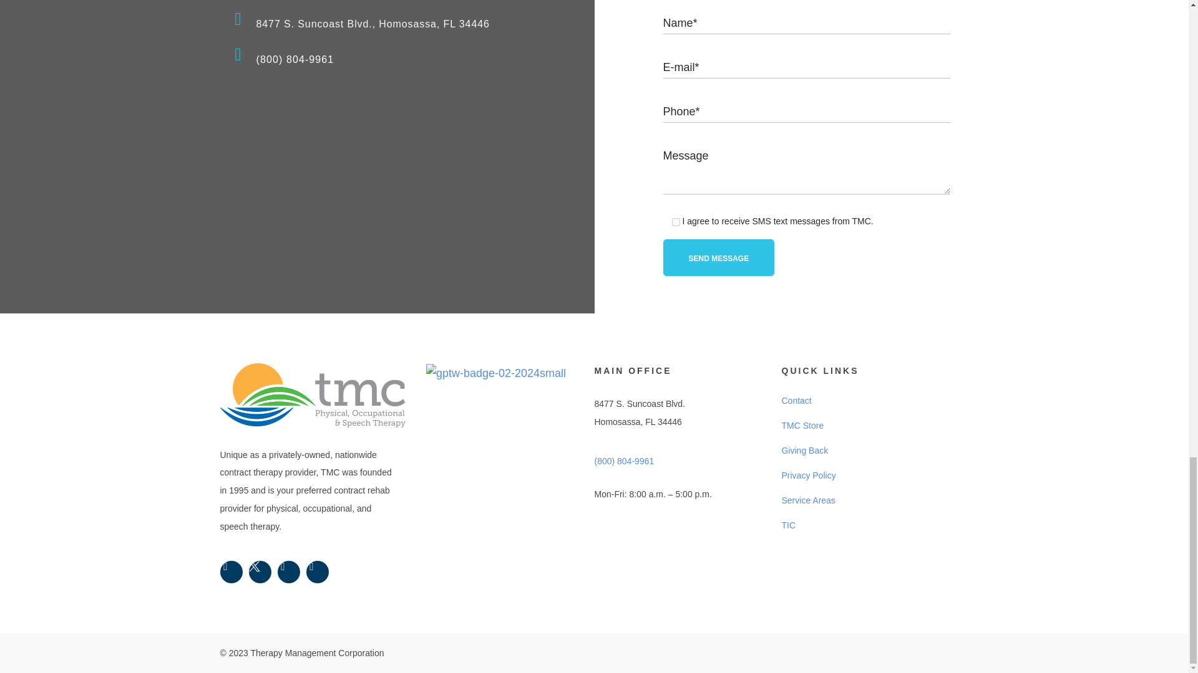 Image resolution: width=1198 pixels, height=673 pixels. I want to click on I agree to receive SMS text messages from TMC., so click(675, 222).